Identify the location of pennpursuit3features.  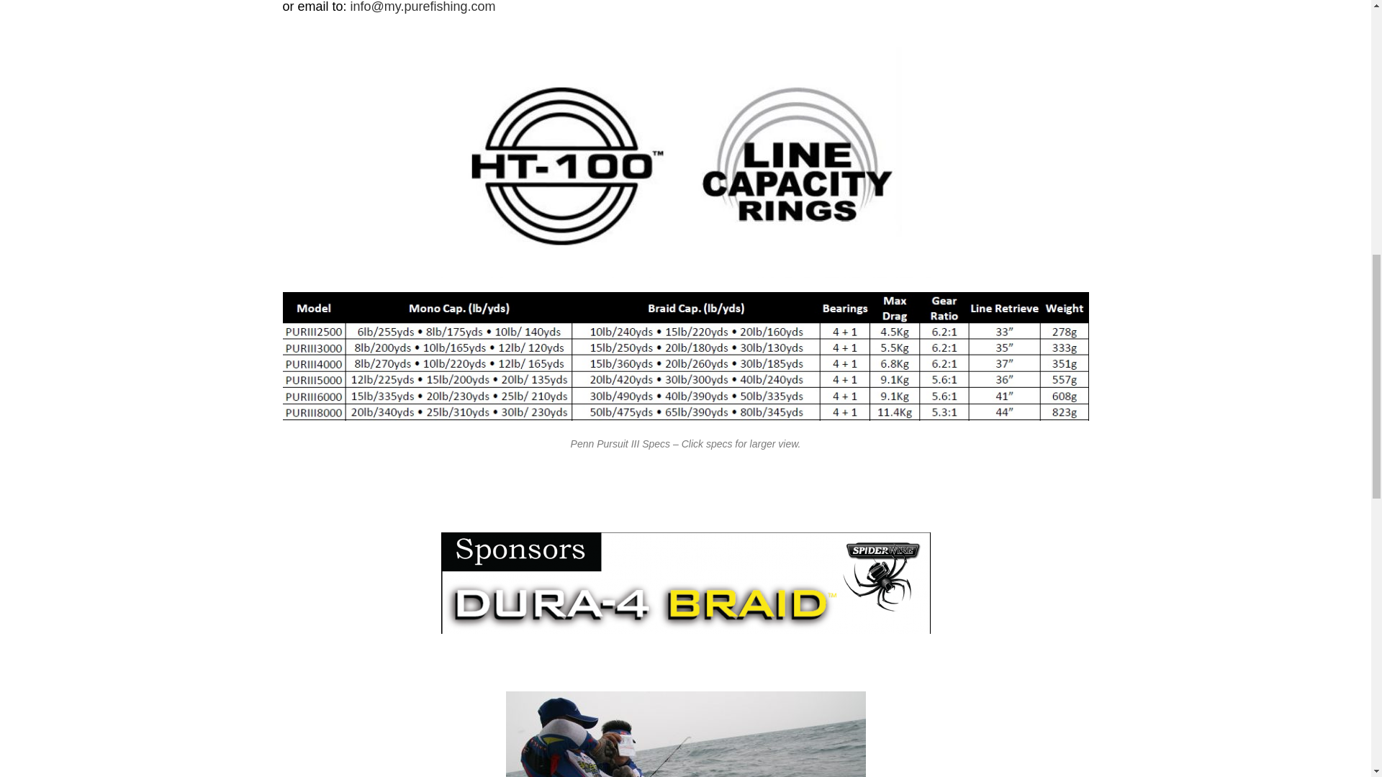
(685, 161).